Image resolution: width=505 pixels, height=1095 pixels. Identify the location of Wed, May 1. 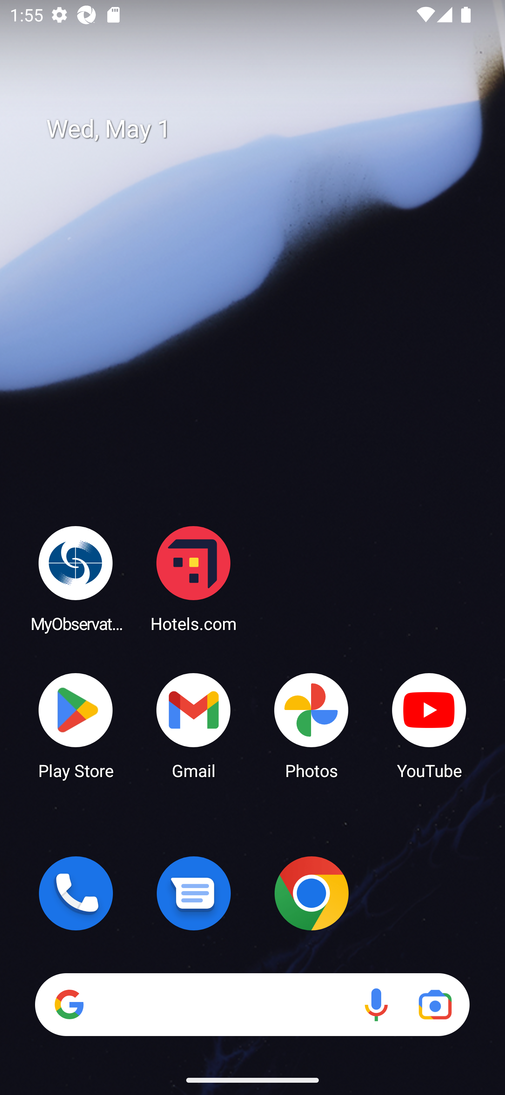
(262, 129).